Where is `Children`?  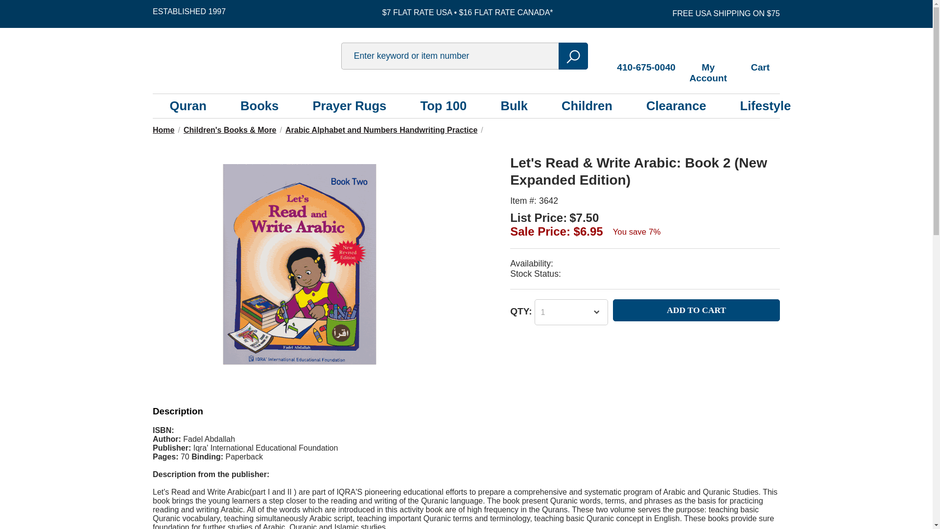
Children is located at coordinates (587, 106).